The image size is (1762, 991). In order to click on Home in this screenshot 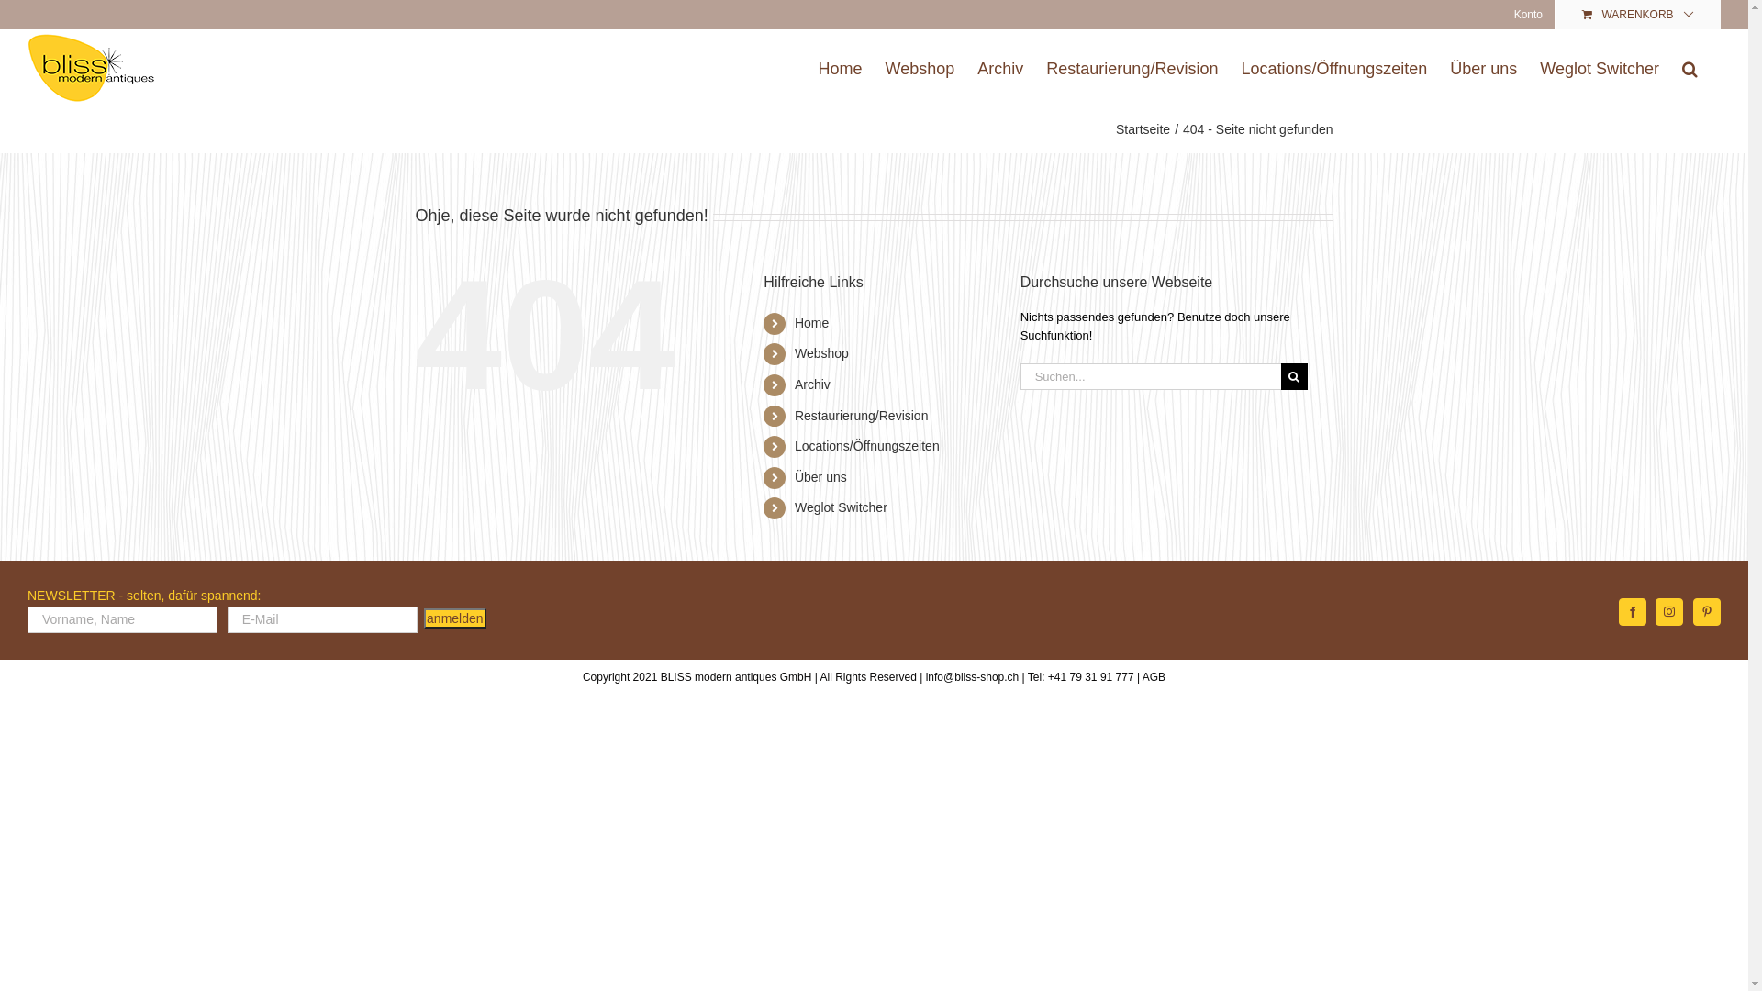, I will do `click(811, 323)`.